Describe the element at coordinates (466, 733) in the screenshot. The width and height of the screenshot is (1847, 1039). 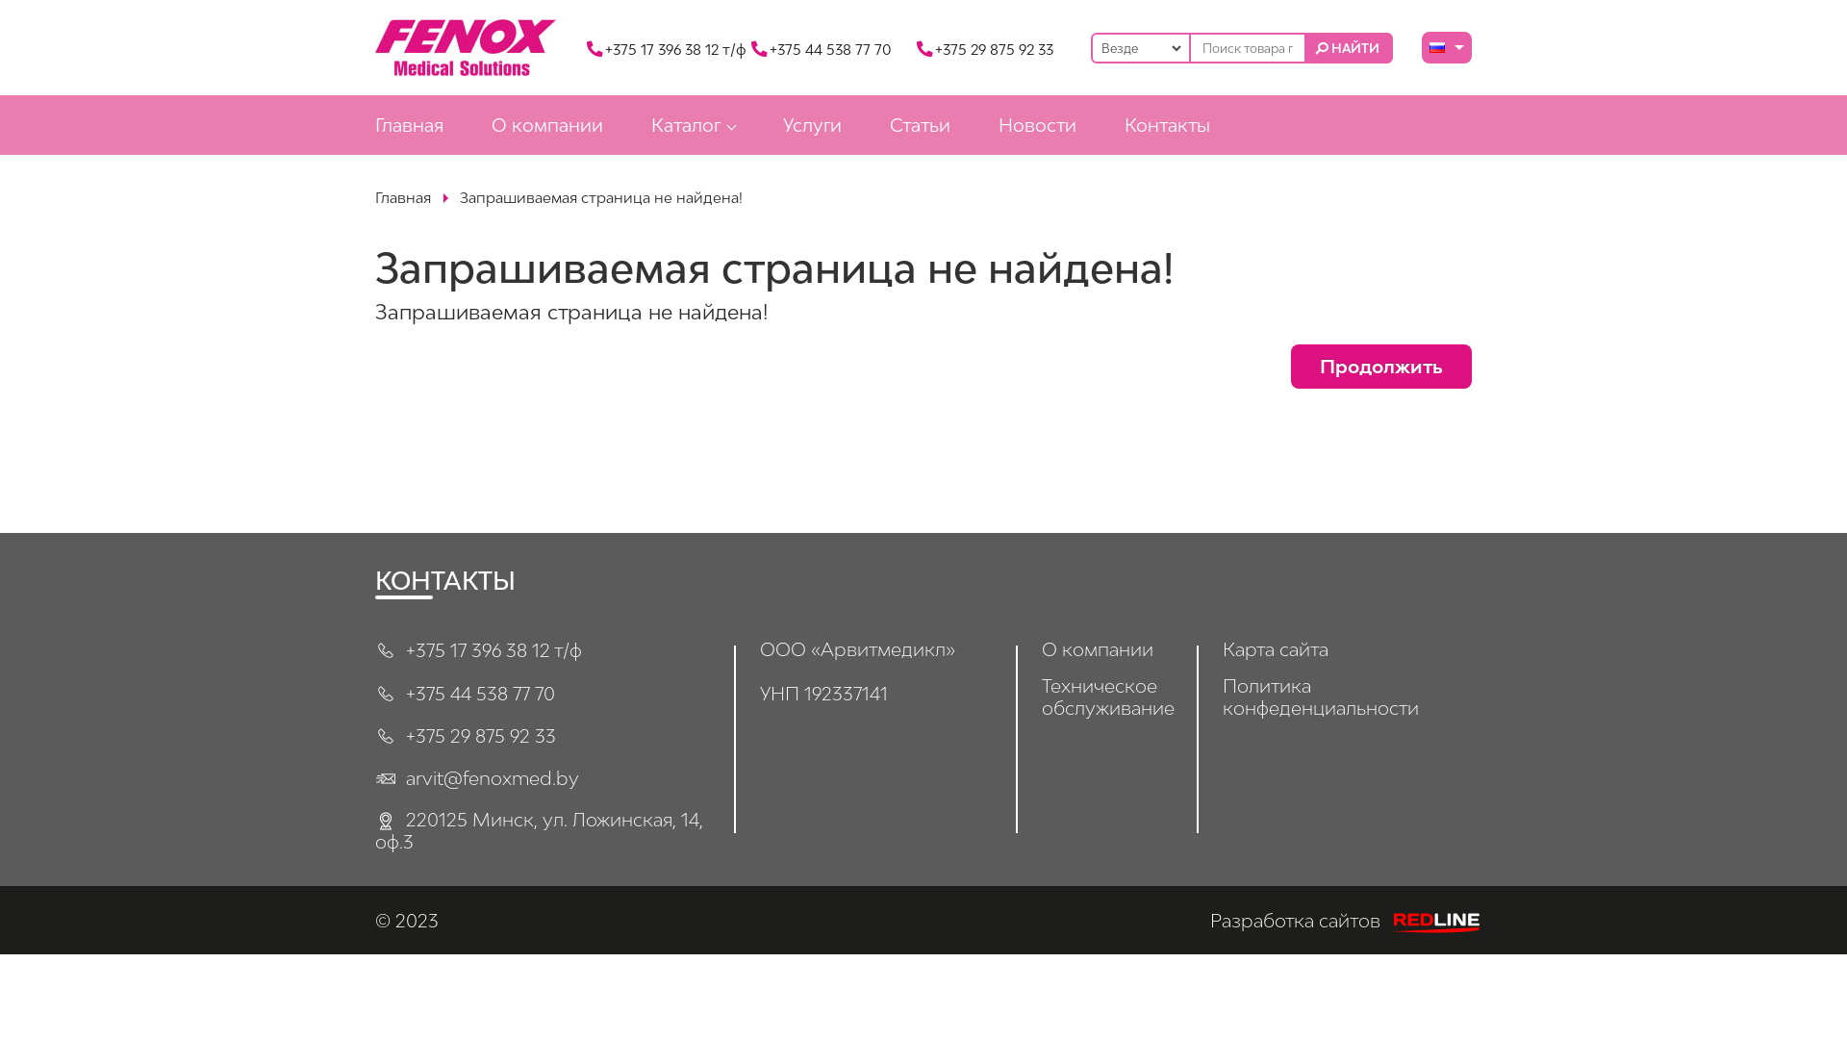
I see `+375 29 875 92 33` at that location.